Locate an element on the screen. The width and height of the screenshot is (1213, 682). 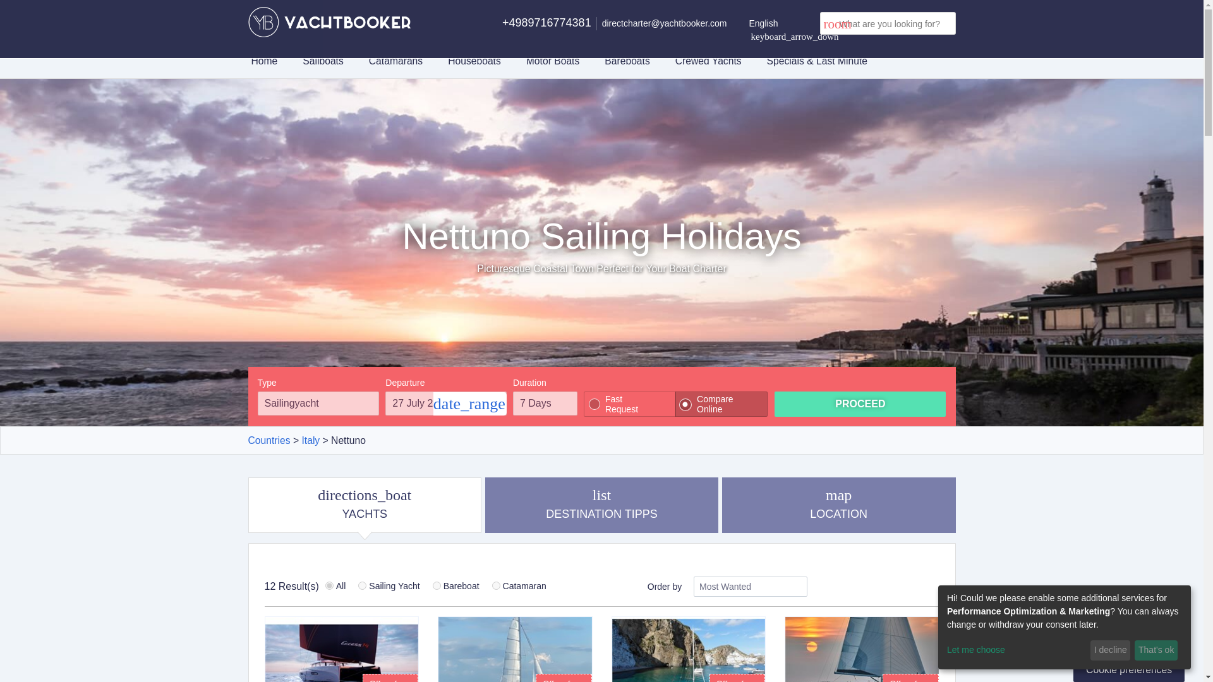
Motor Boats is located at coordinates (553, 61).